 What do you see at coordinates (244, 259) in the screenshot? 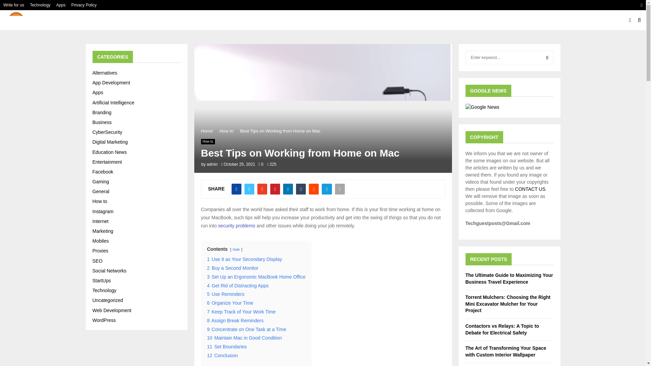
I see `1 Use It as Your Secondary Display` at bounding box center [244, 259].